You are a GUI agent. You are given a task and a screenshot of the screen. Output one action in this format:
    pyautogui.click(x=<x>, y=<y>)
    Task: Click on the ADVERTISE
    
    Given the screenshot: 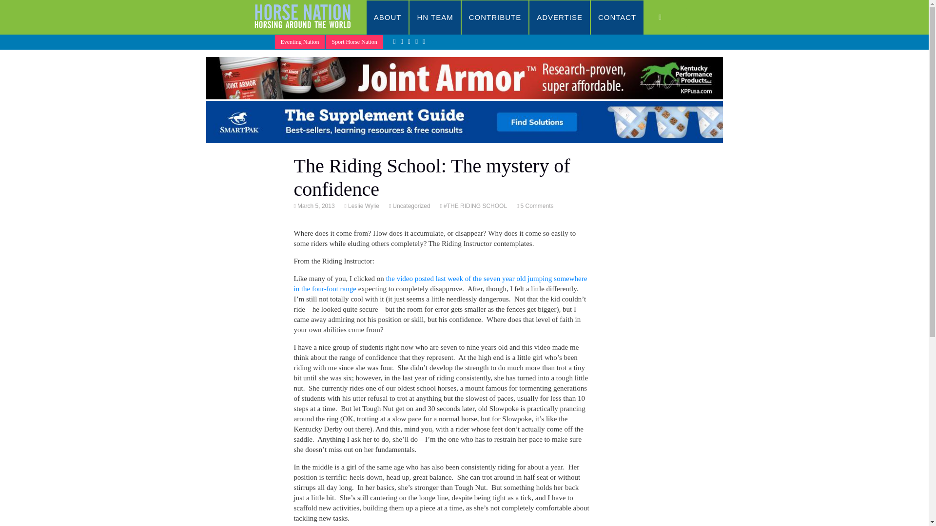 What is the action you would take?
    pyautogui.click(x=560, y=18)
    